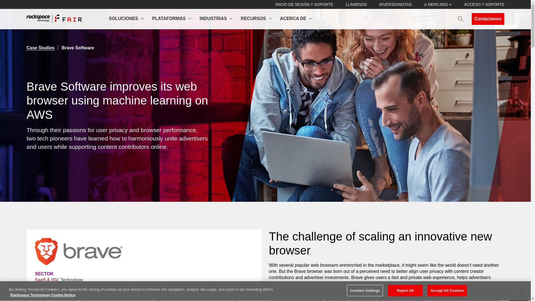 The height and width of the screenshot is (301, 535). What do you see at coordinates (395, 4) in the screenshot?
I see `INVERSIONISTAS` at bounding box center [395, 4].